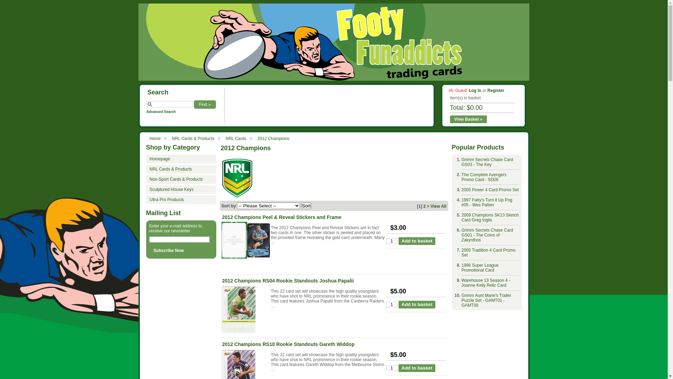 Image resolution: width=673 pixels, height=379 pixels. Describe the element at coordinates (488, 253) in the screenshot. I see `2005 Tradition 4 Card Promo Set` at that location.